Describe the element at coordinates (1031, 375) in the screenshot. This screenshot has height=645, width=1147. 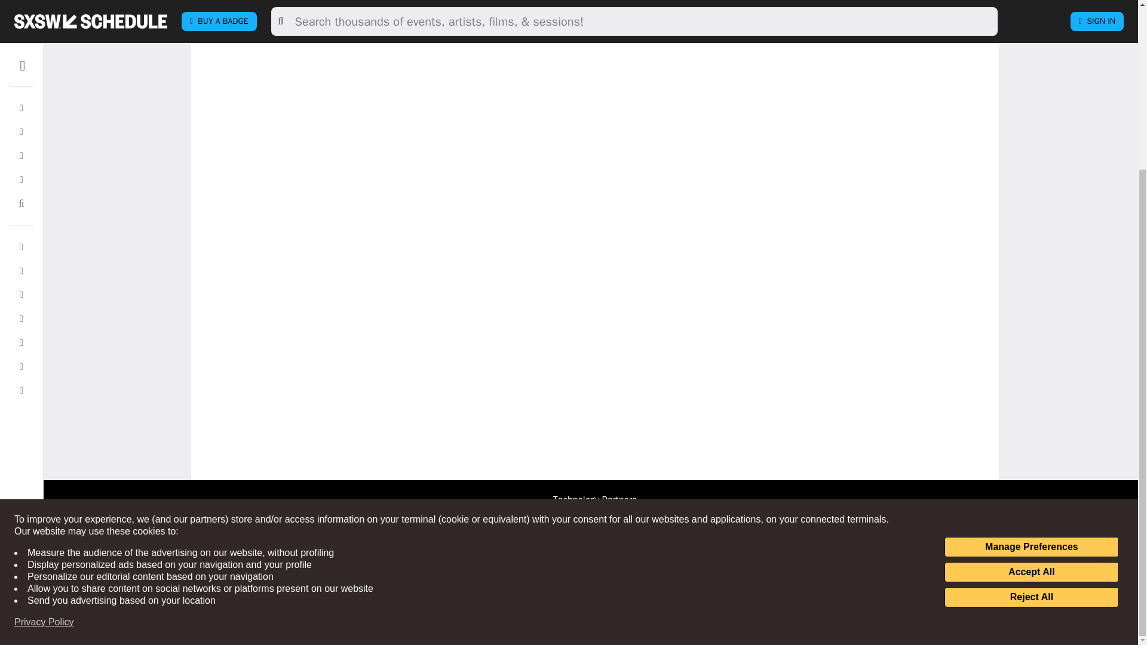
I see `Reject All` at that location.